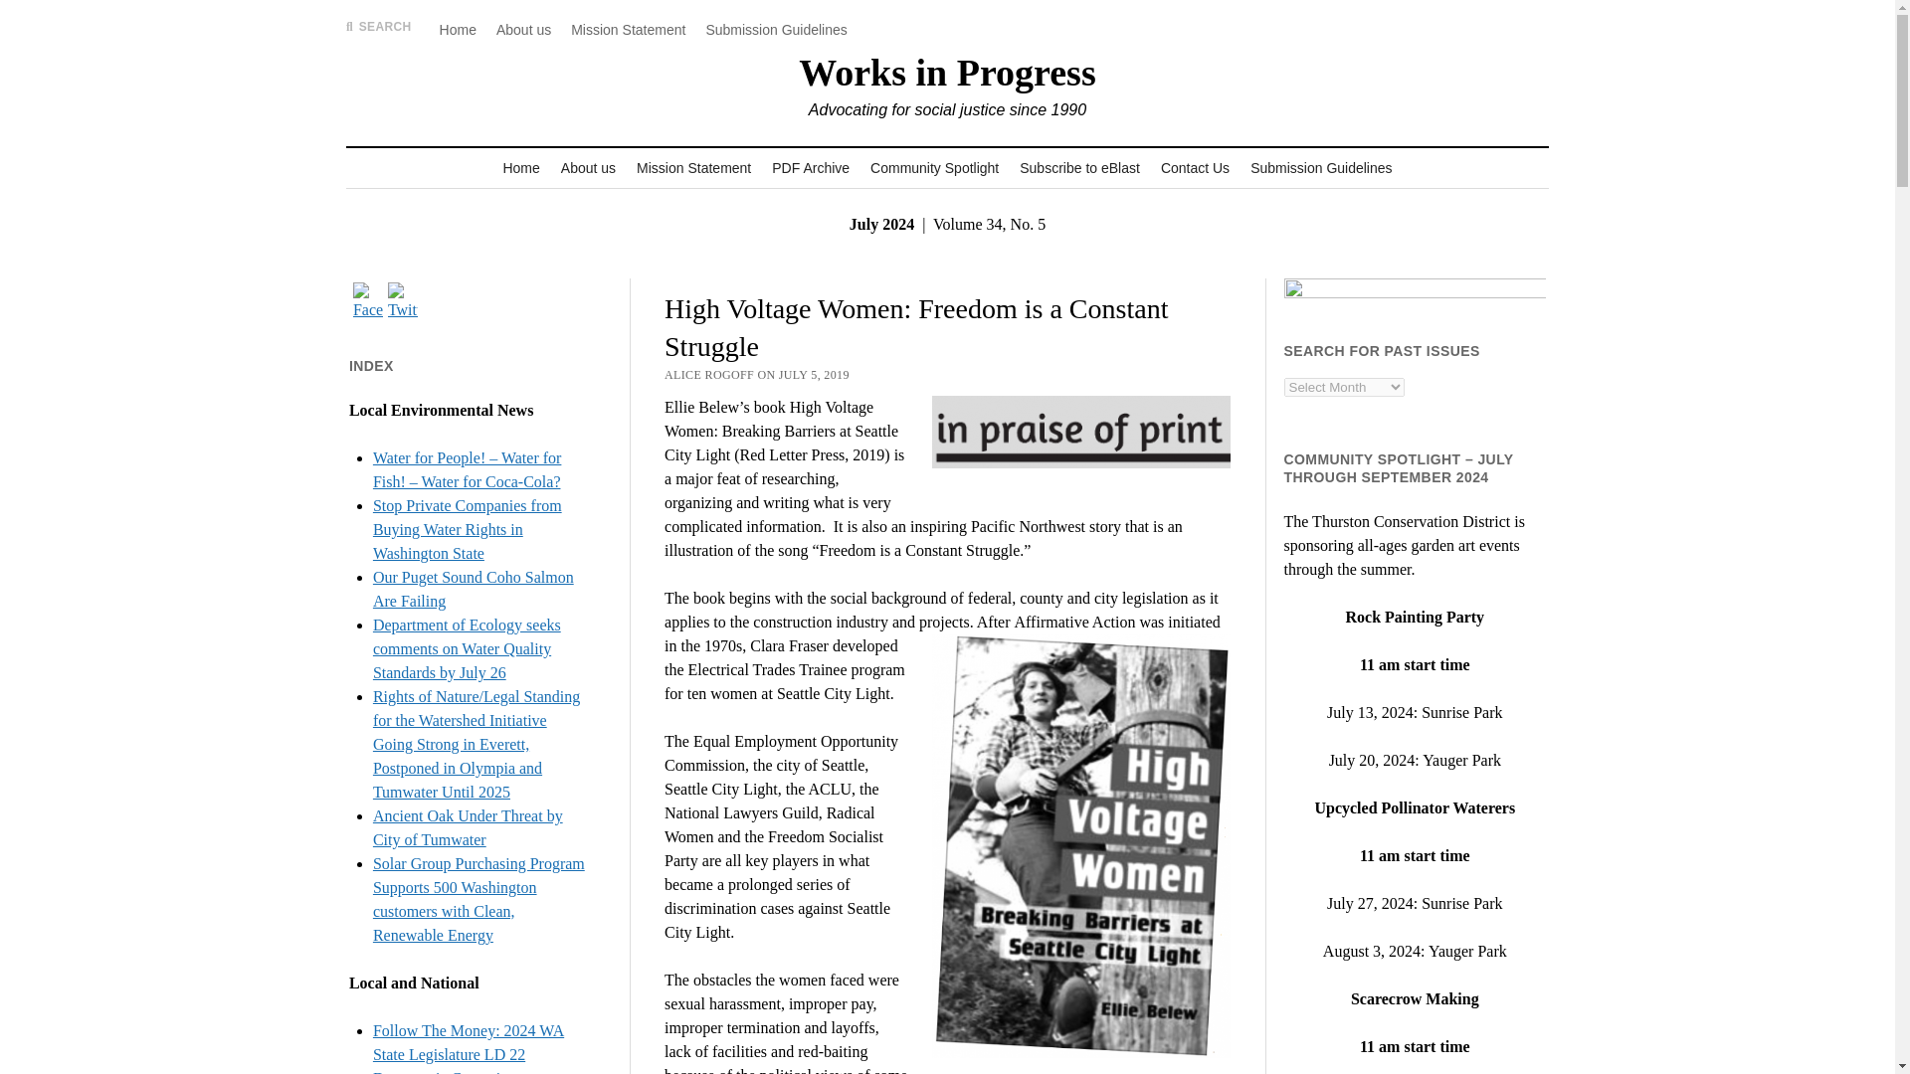 The width and height of the screenshot is (1910, 1074). What do you see at coordinates (1321, 168) in the screenshot?
I see `Submission Guidelines` at bounding box center [1321, 168].